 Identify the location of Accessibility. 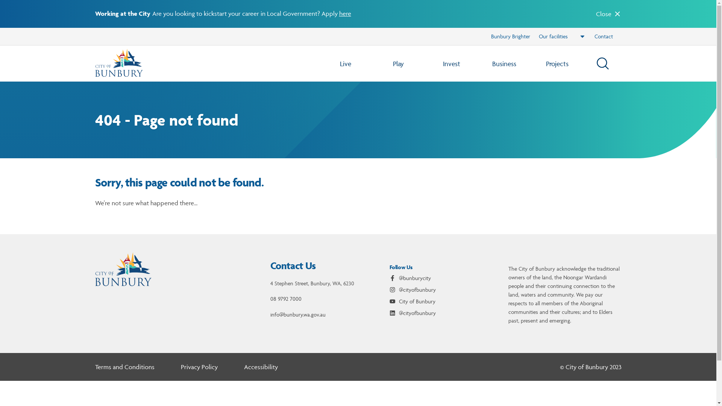
(261, 368).